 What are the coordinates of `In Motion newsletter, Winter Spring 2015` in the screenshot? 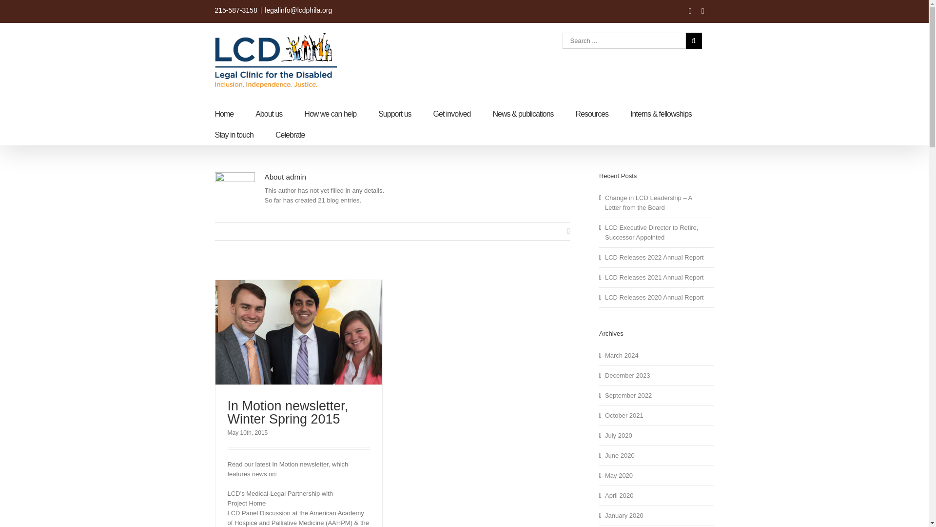 It's located at (288, 412).